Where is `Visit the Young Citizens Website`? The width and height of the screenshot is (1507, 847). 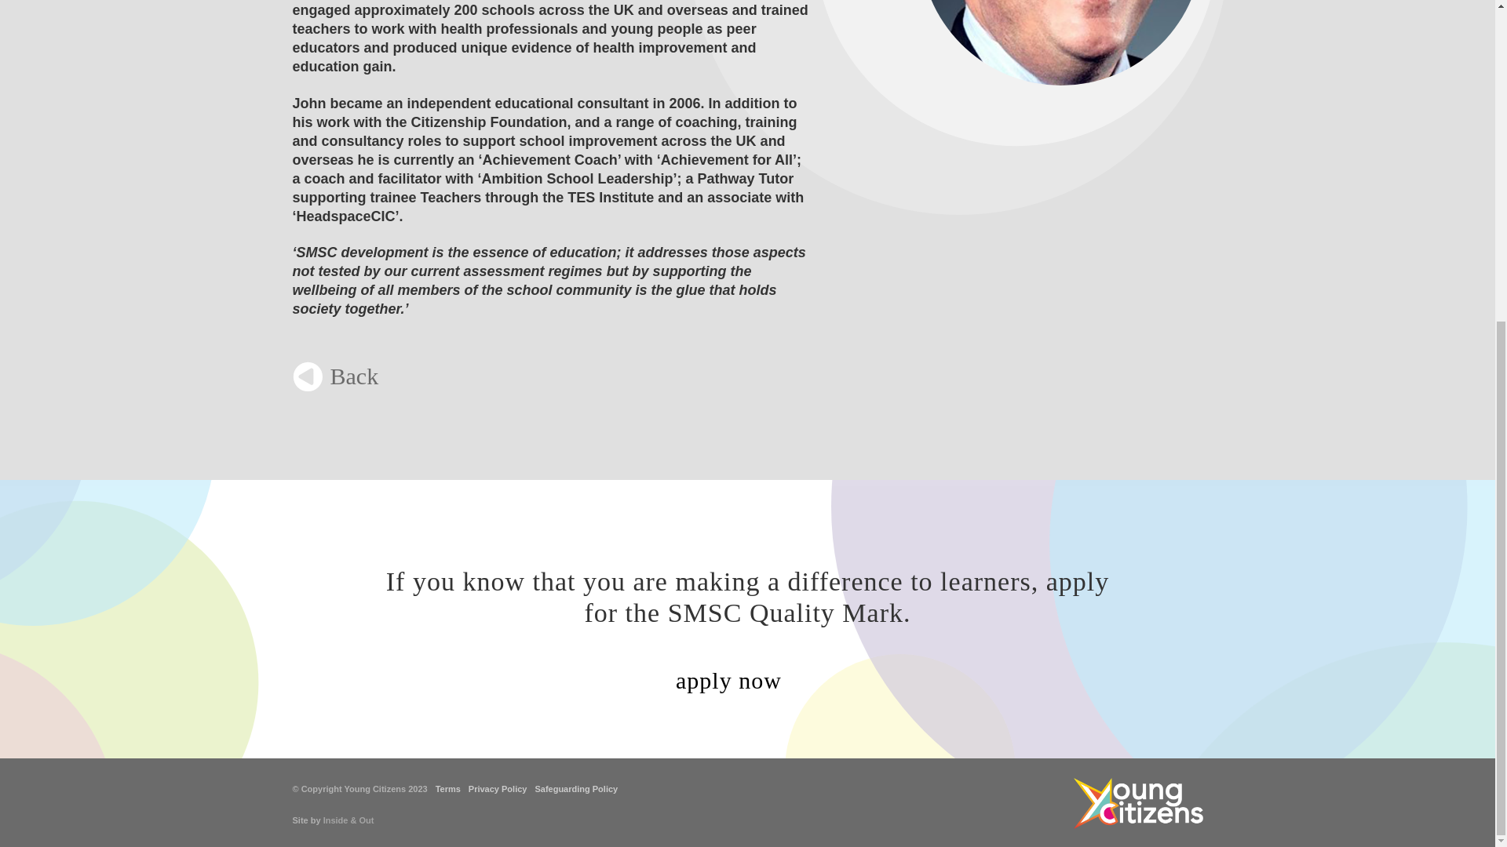
Visit the Young Citizens Website is located at coordinates (1138, 803).